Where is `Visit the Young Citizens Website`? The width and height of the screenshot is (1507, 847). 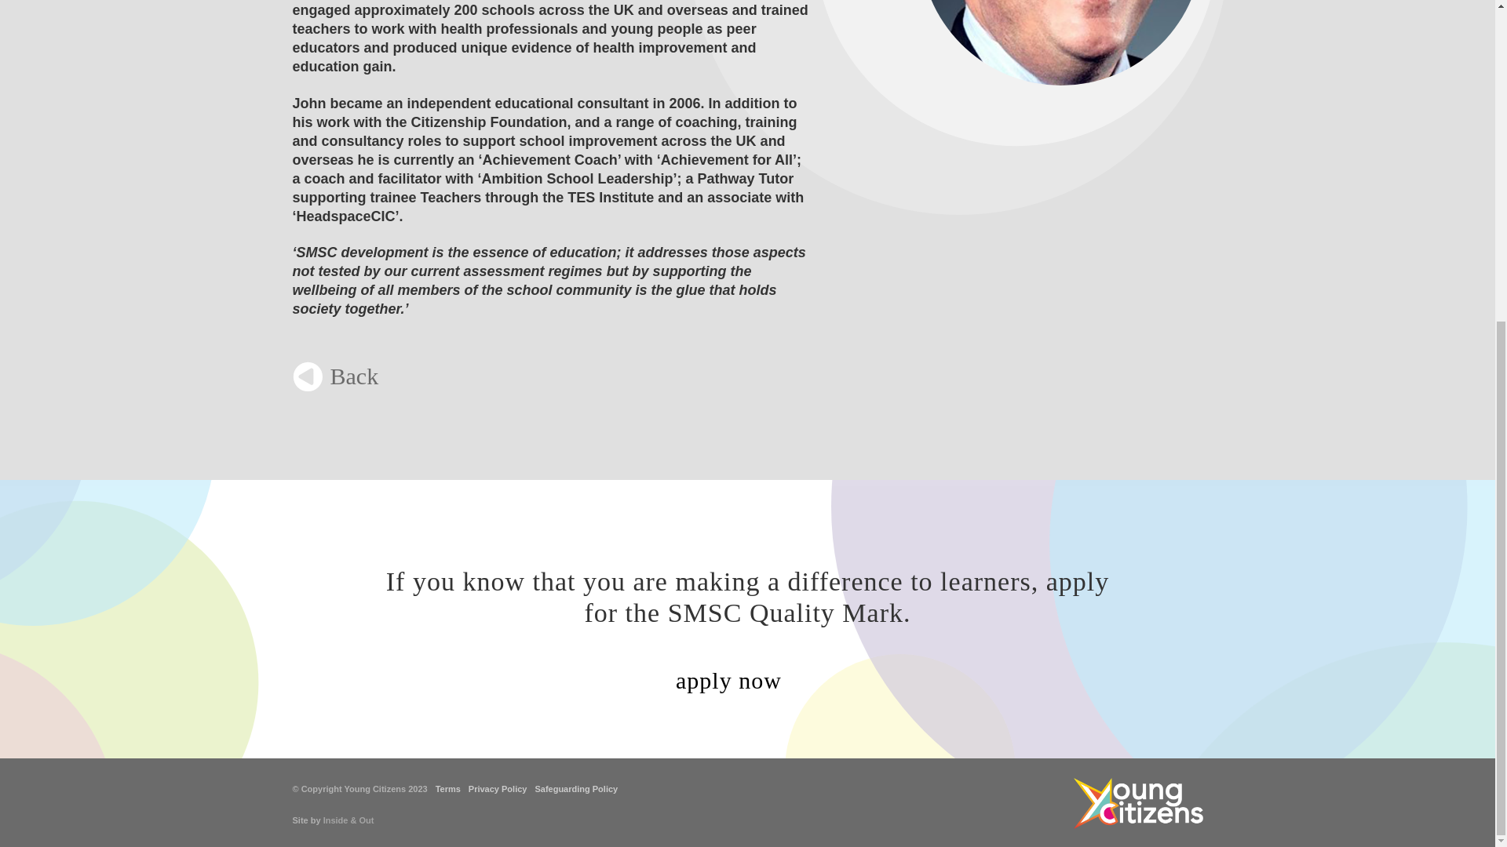
Visit the Young Citizens Website is located at coordinates (1138, 803).